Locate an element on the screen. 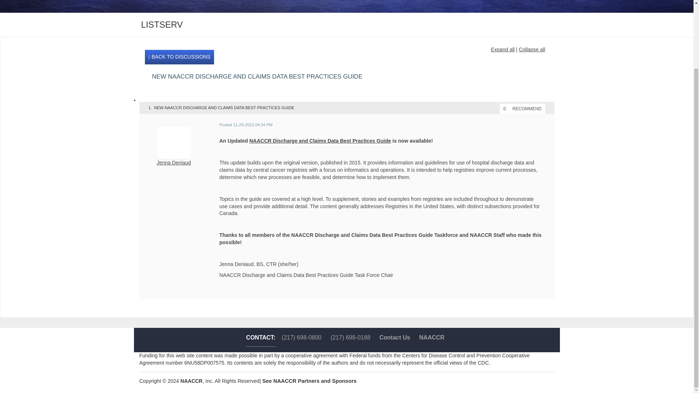  Contact Us is located at coordinates (395, 338).